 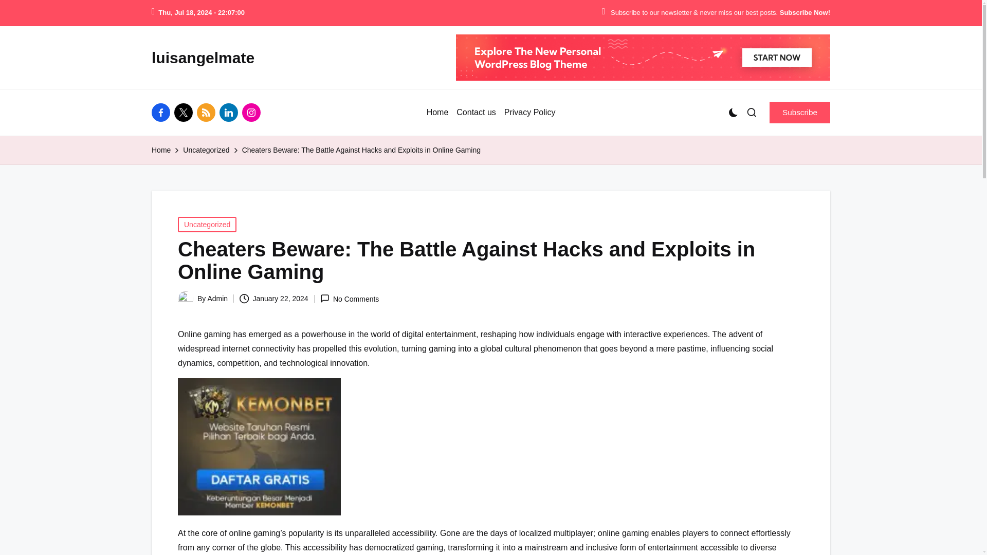 What do you see at coordinates (529, 113) in the screenshot?
I see `Privacy Policy` at bounding box center [529, 113].